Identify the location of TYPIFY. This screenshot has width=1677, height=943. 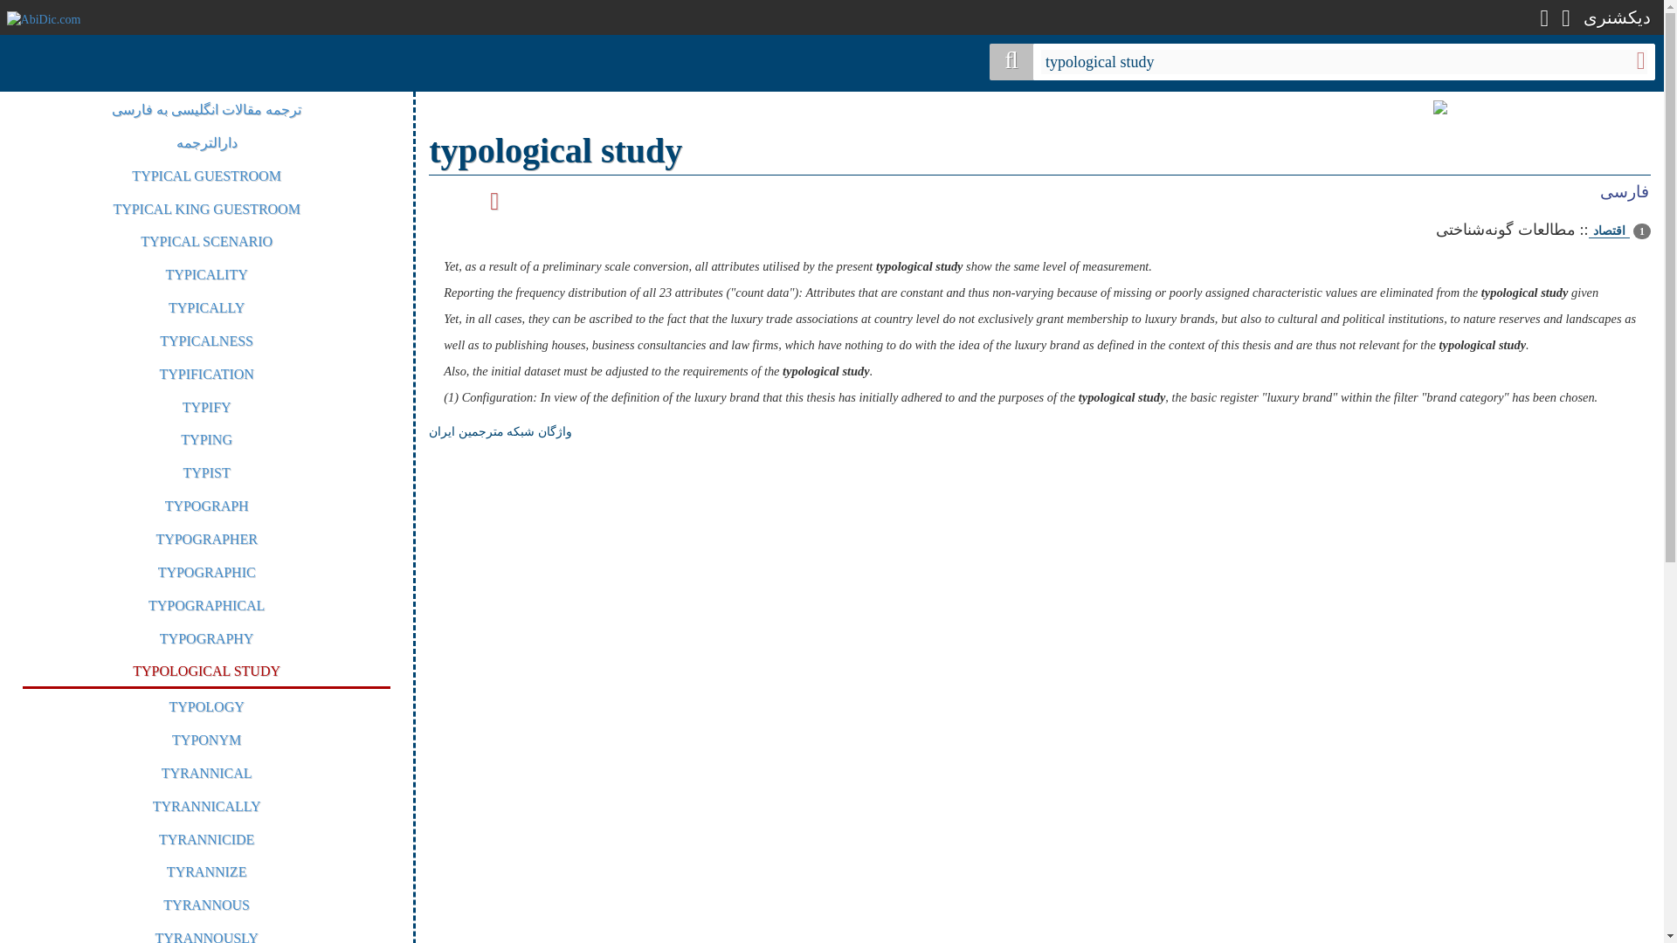
(206, 407).